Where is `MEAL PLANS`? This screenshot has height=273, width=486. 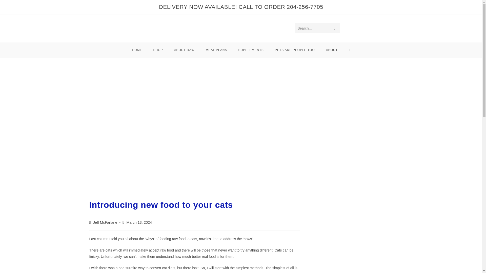
MEAL PLANS is located at coordinates (216, 50).